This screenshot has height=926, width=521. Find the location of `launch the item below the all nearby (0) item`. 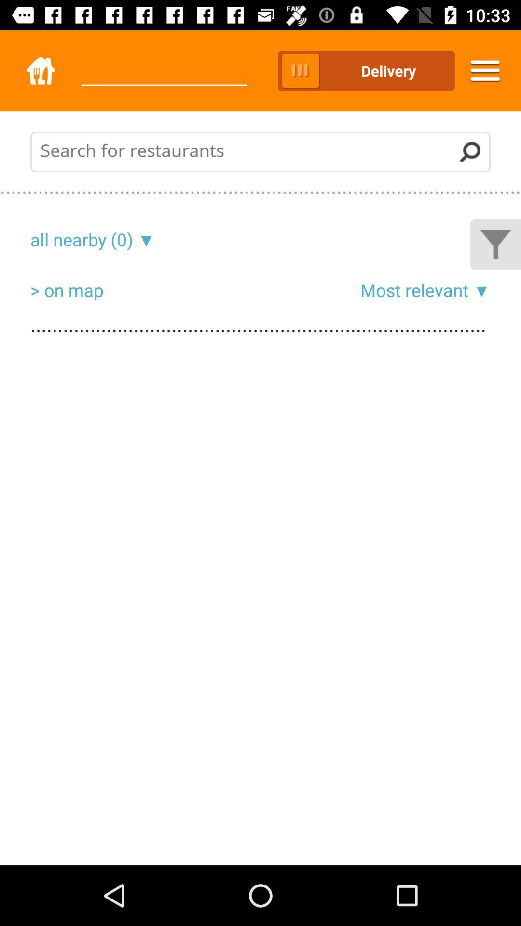

launch the item below the all nearby (0) item is located at coordinates (67, 290).